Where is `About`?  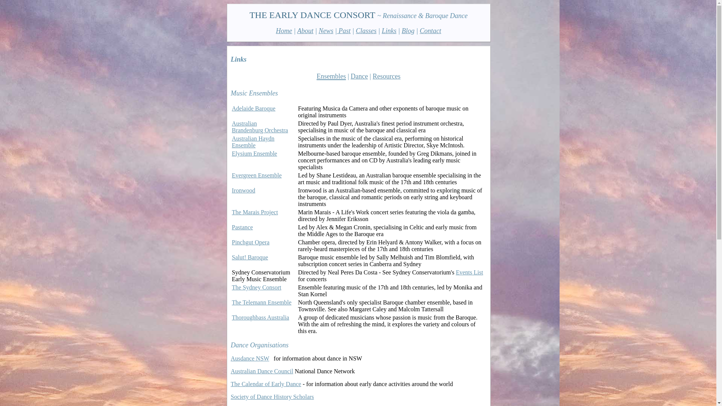 About is located at coordinates (305, 31).